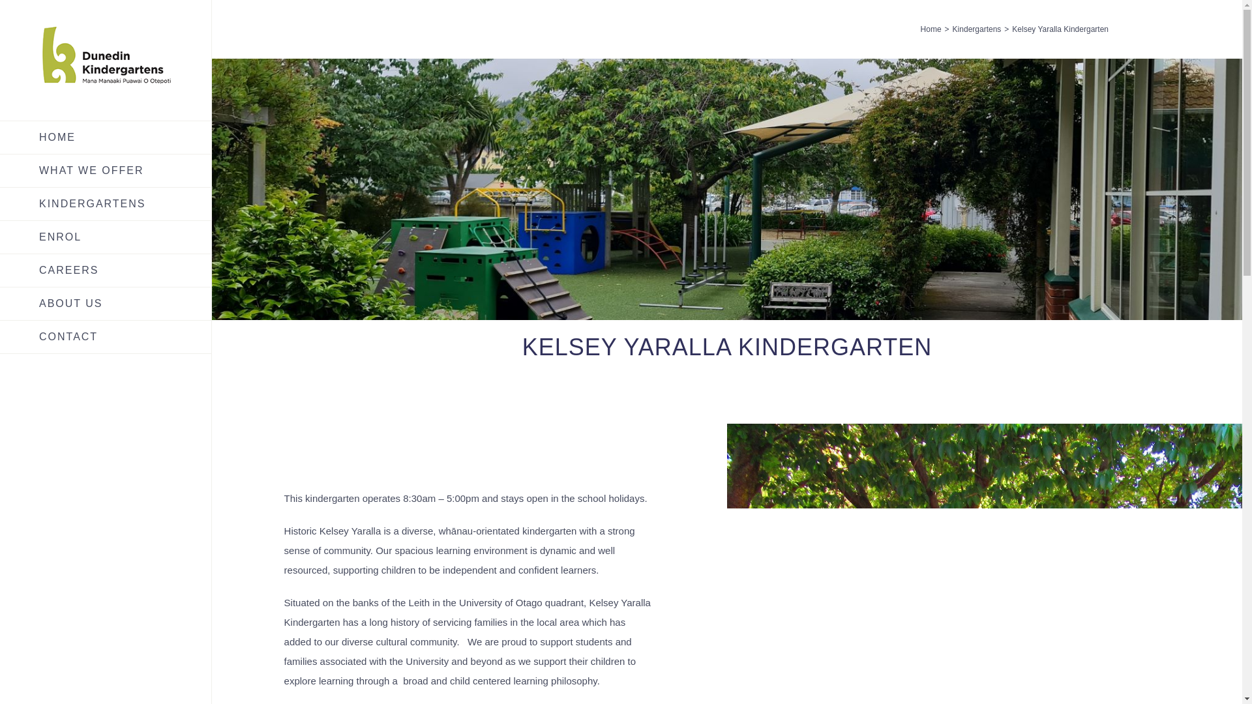 Image resolution: width=1252 pixels, height=704 pixels. What do you see at coordinates (106, 205) in the screenshot?
I see `KINDERGARTENS` at bounding box center [106, 205].